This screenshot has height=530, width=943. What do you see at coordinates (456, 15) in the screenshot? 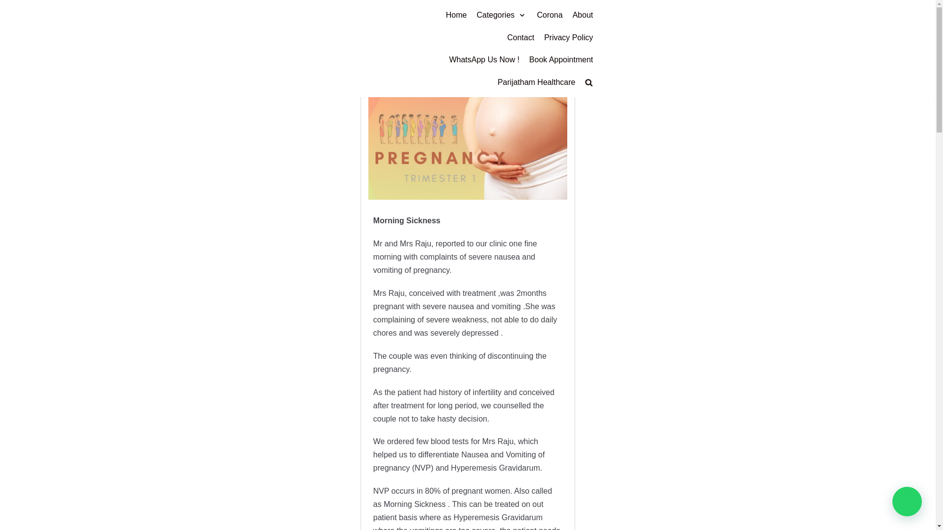
I see `Home` at bounding box center [456, 15].